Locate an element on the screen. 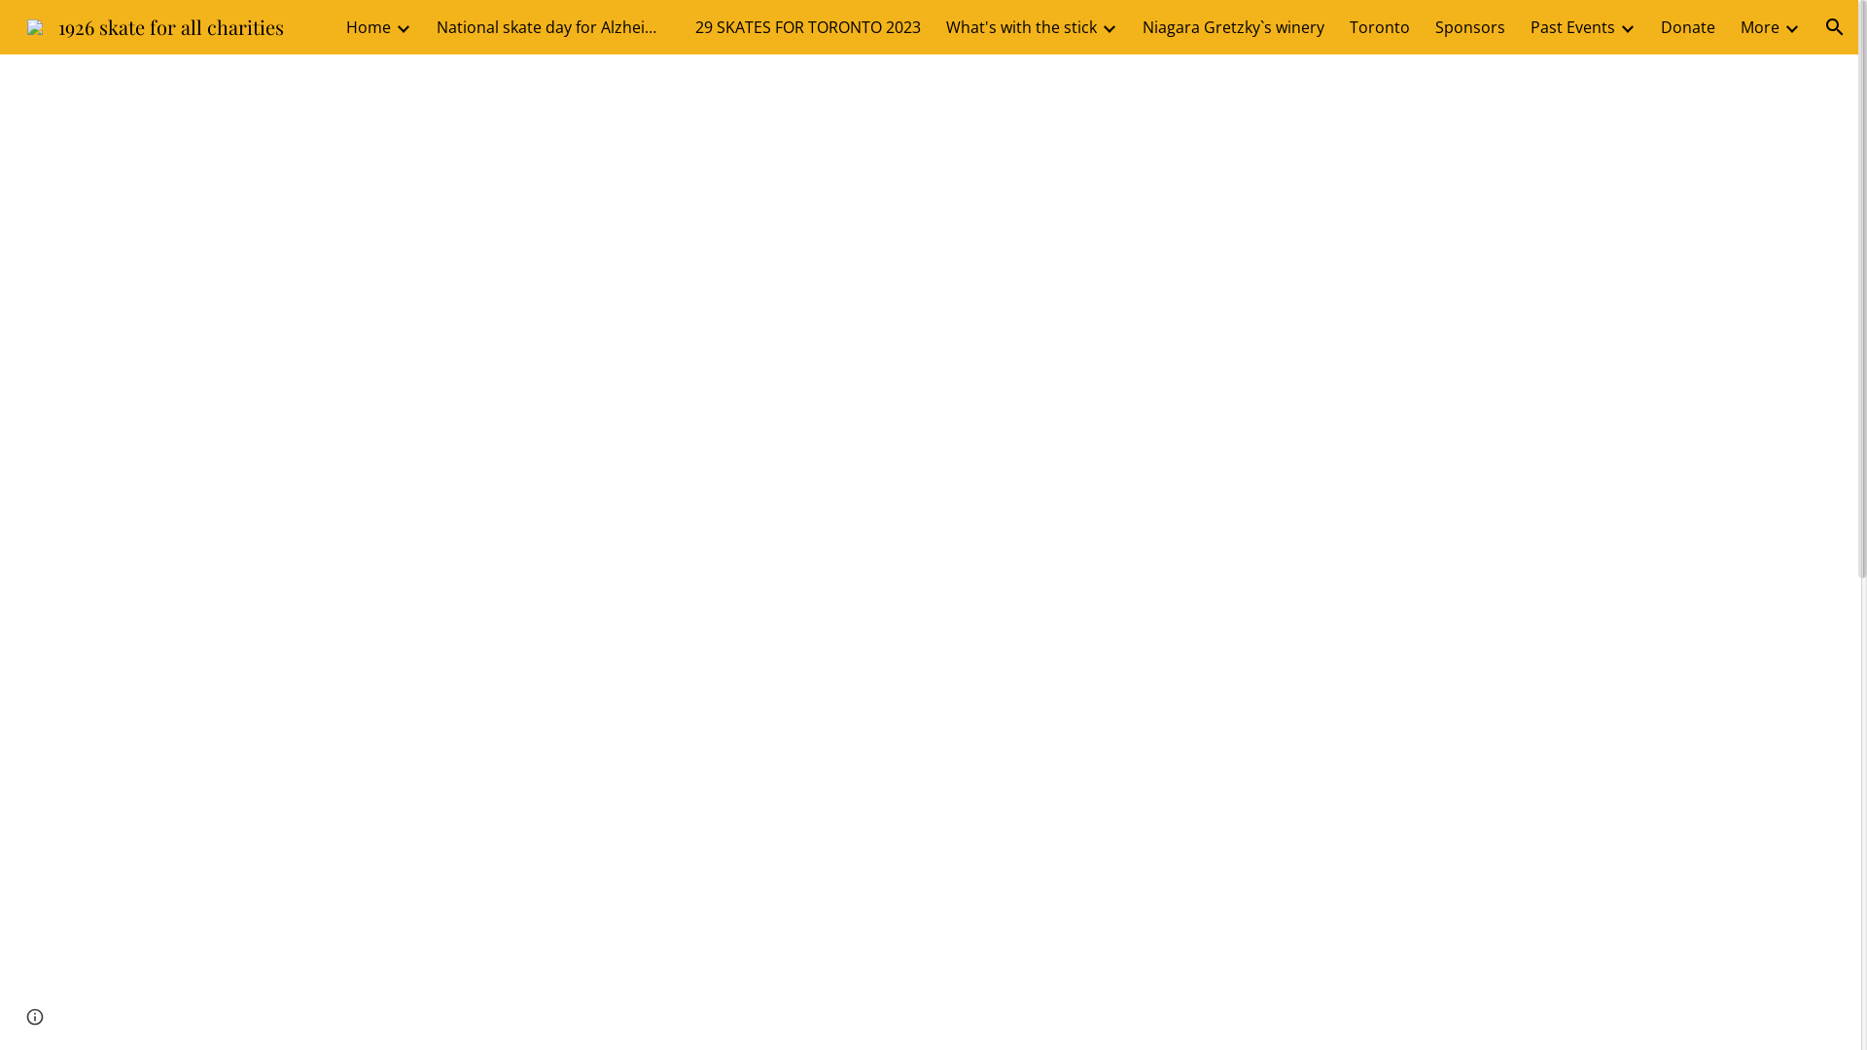  Niagara Gretzky`s winery is located at coordinates (1233, 27).